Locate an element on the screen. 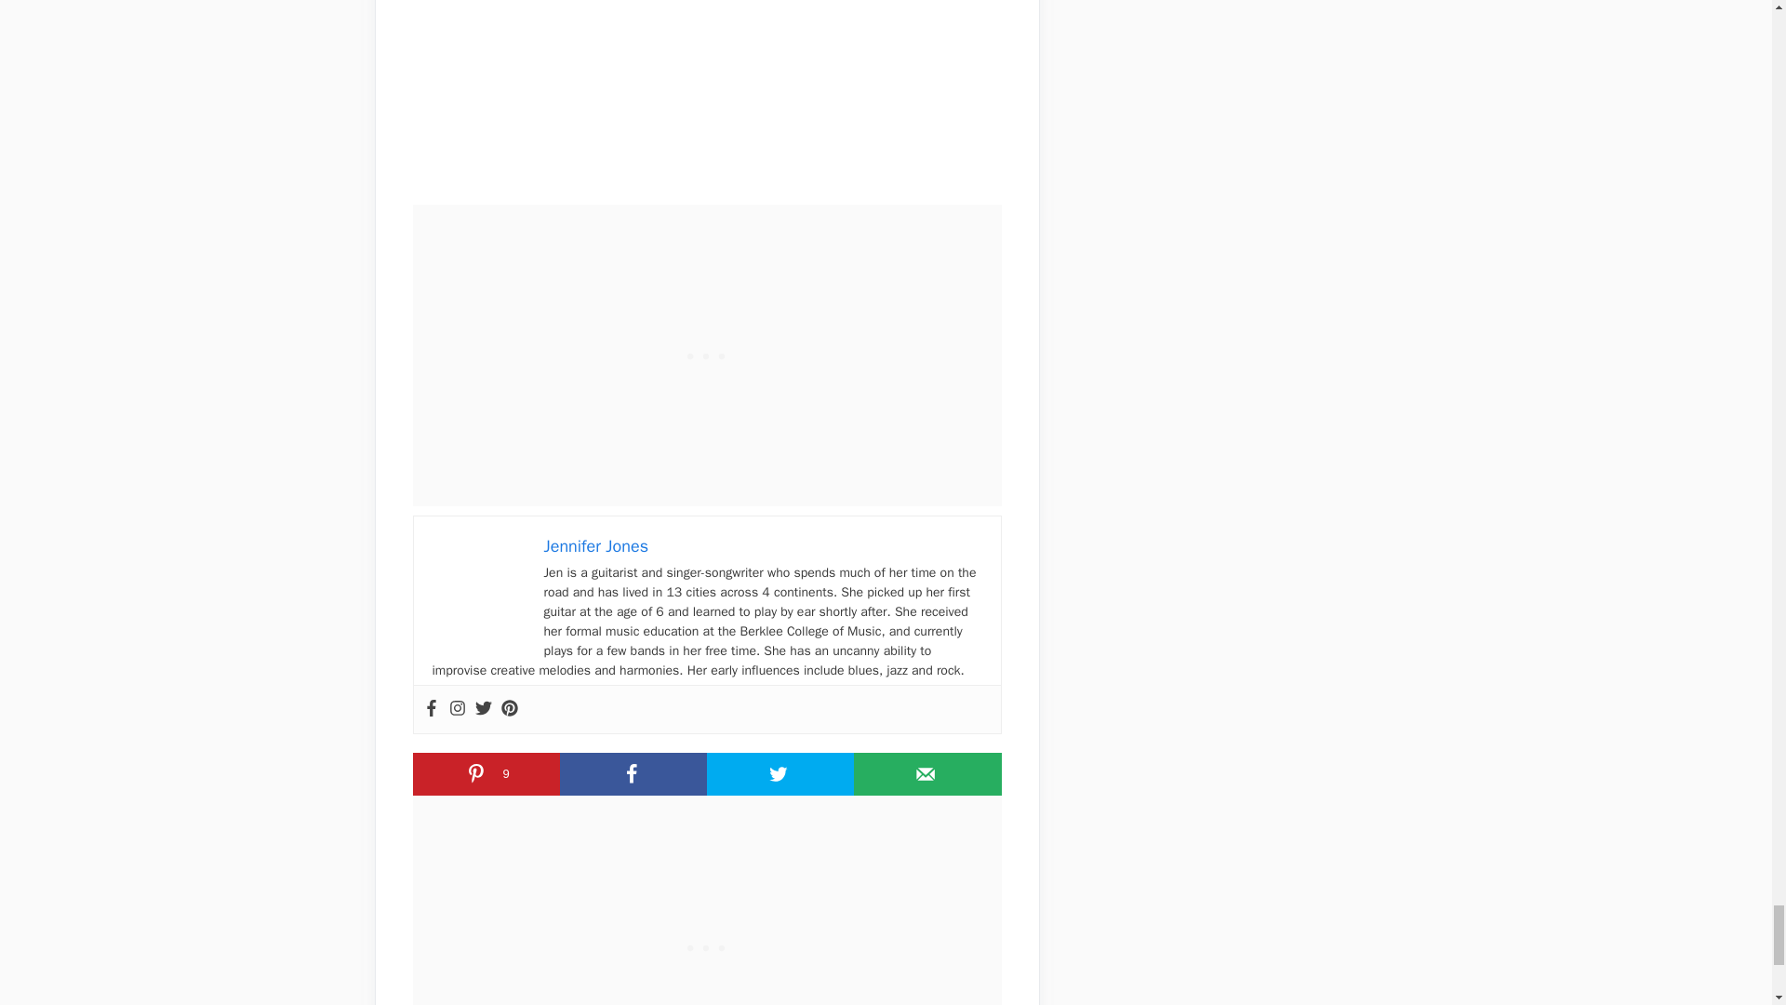 This screenshot has height=1005, width=1786. How to Choose Guitar String Gauges 1 is located at coordinates (478, 581).